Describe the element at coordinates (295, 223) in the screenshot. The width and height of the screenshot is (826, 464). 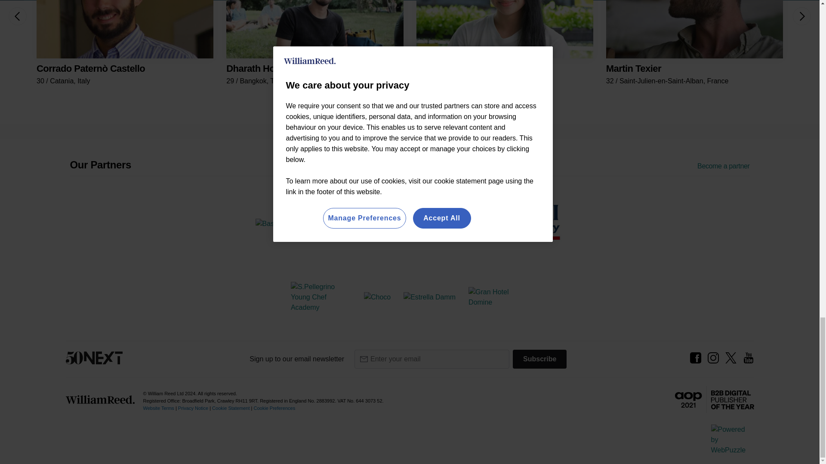
I see `Basque Culinary Center  50 Next Academic Partner` at that location.